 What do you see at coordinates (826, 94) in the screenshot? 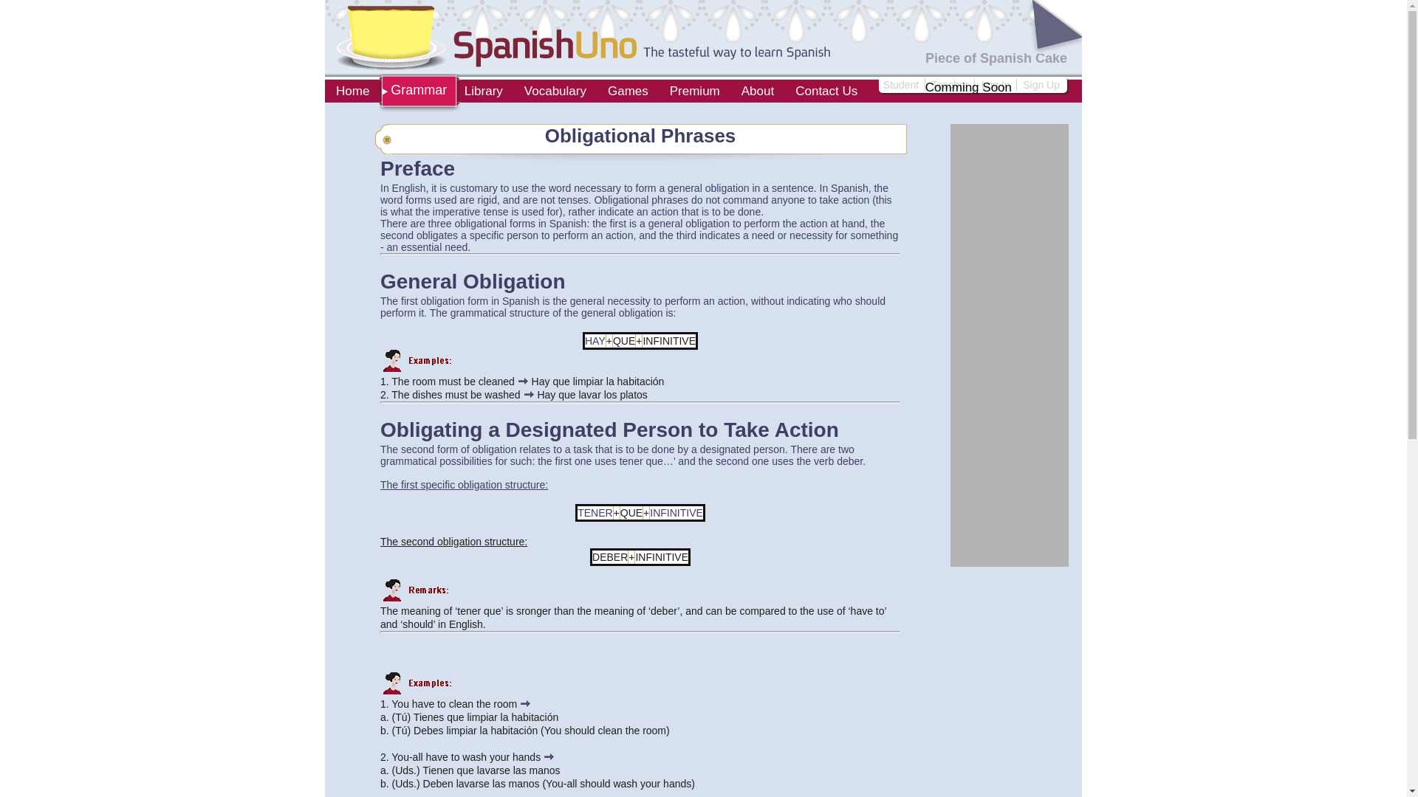
I see `Contact Us` at bounding box center [826, 94].